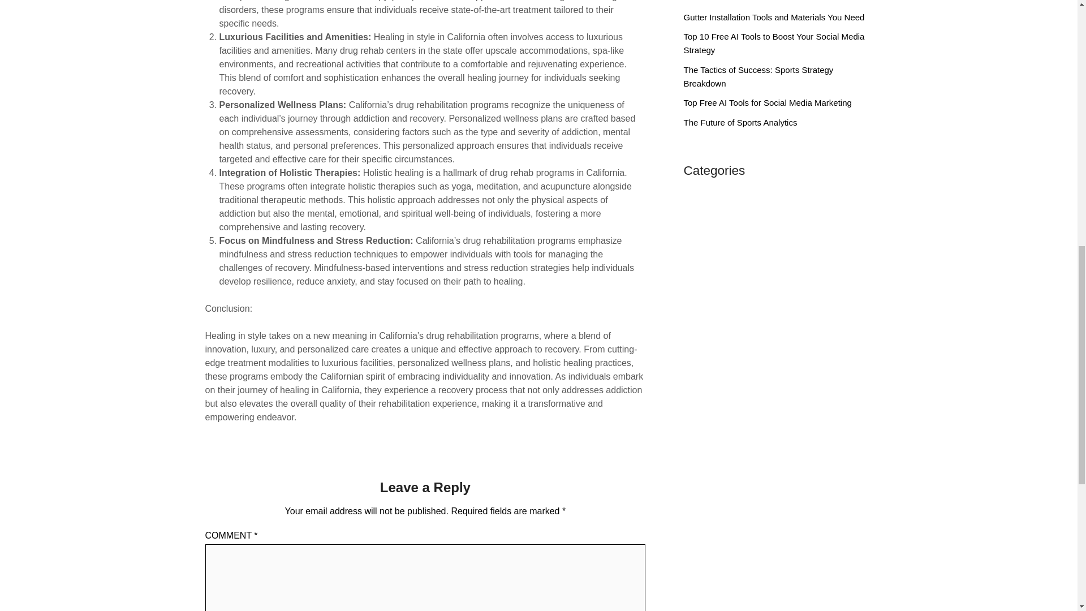  I want to click on The Future of Sports Analytics, so click(740, 122).